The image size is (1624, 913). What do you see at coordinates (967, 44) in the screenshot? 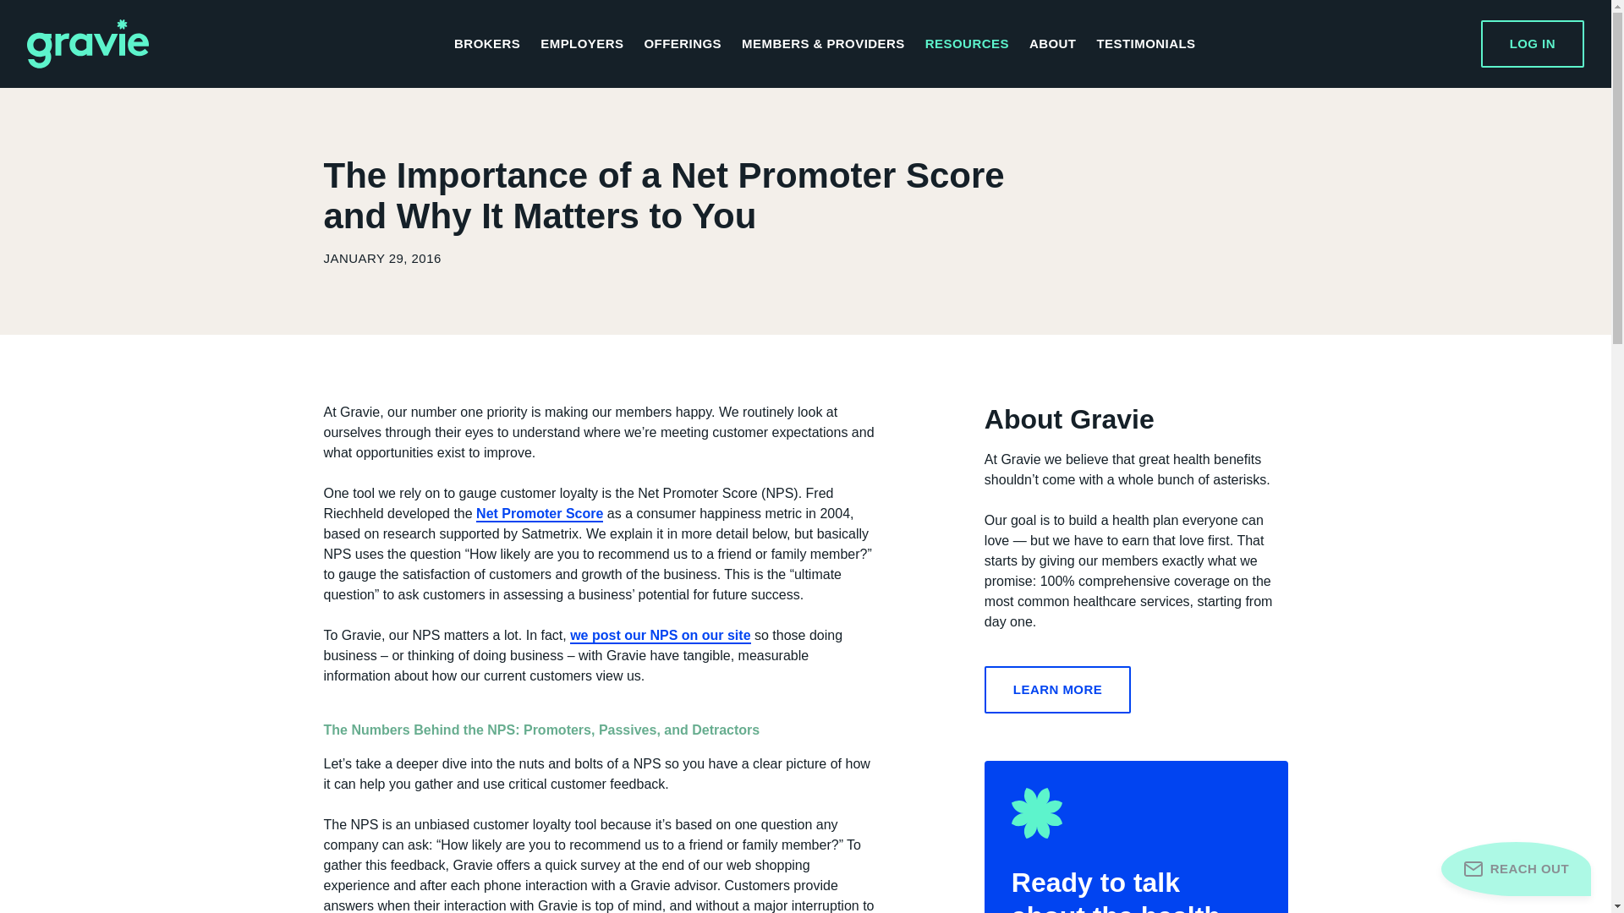
I see `RESOURCES` at bounding box center [967, 44].